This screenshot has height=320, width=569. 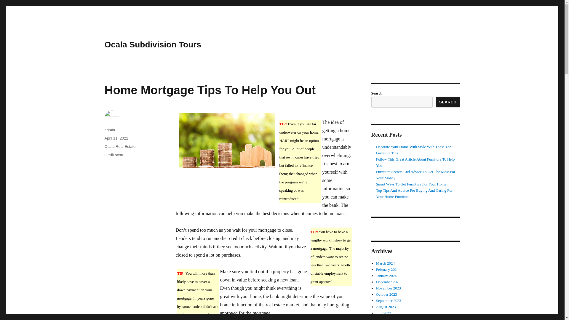 What do you see at coordinates (383, 313) in the screenshot?
I see `July 2023` at bounding box center [383, 313].